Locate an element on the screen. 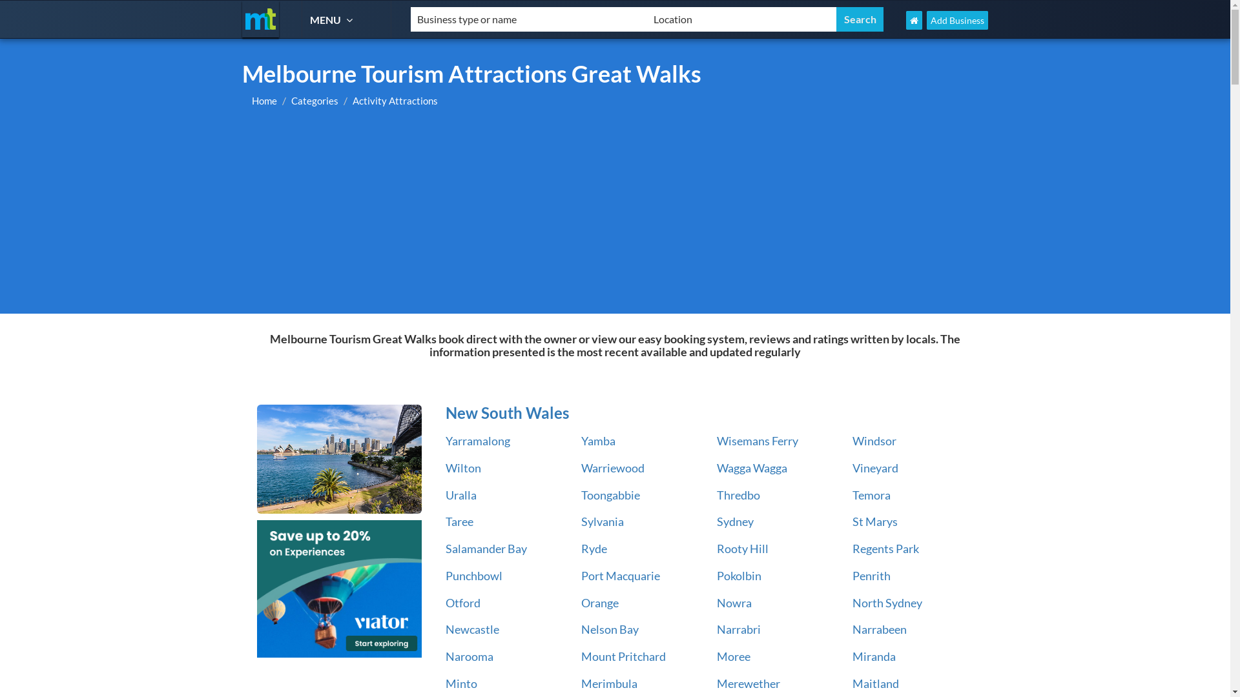 This screenshot has height=697, width=1240. Warriewood is located at coordinates (613, 468).